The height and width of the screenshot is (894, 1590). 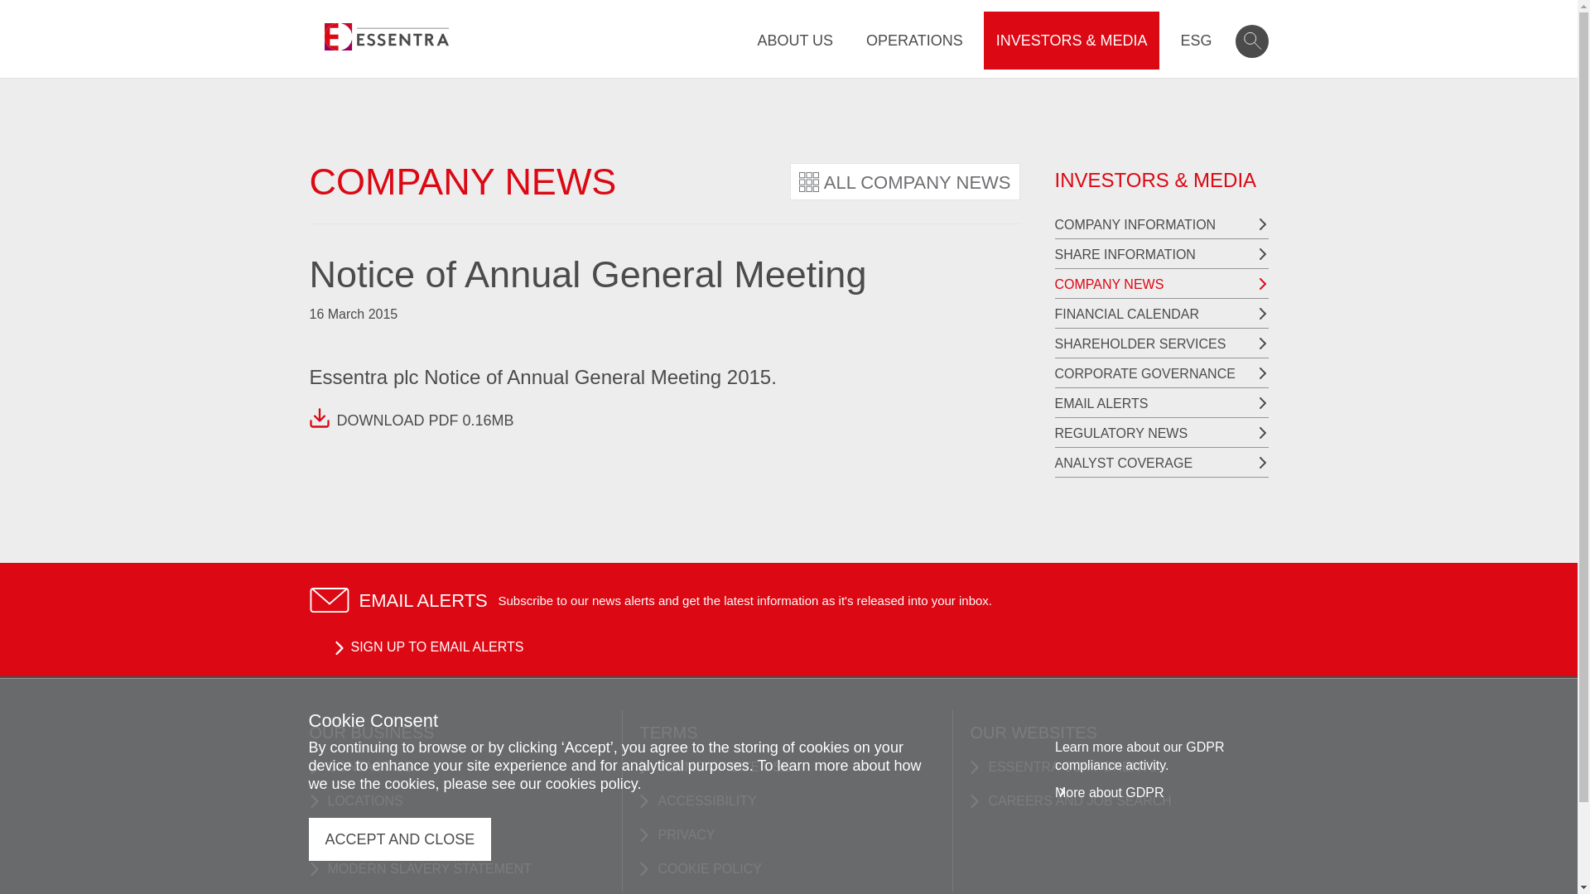 What do you see at coordinates (795, 41) in the screenshot?
I see `ABOUT US` at bounding box center [795, 41].